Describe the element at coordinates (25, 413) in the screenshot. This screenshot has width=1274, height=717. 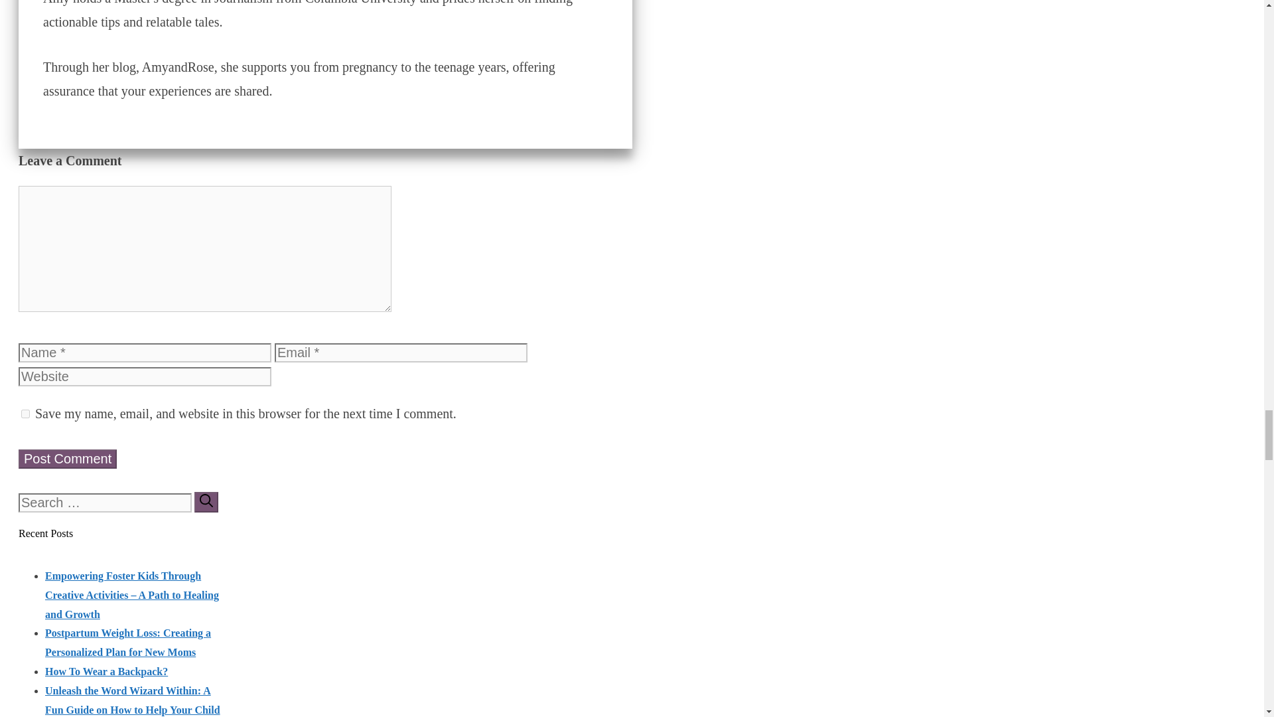
I see `yes` at that location.